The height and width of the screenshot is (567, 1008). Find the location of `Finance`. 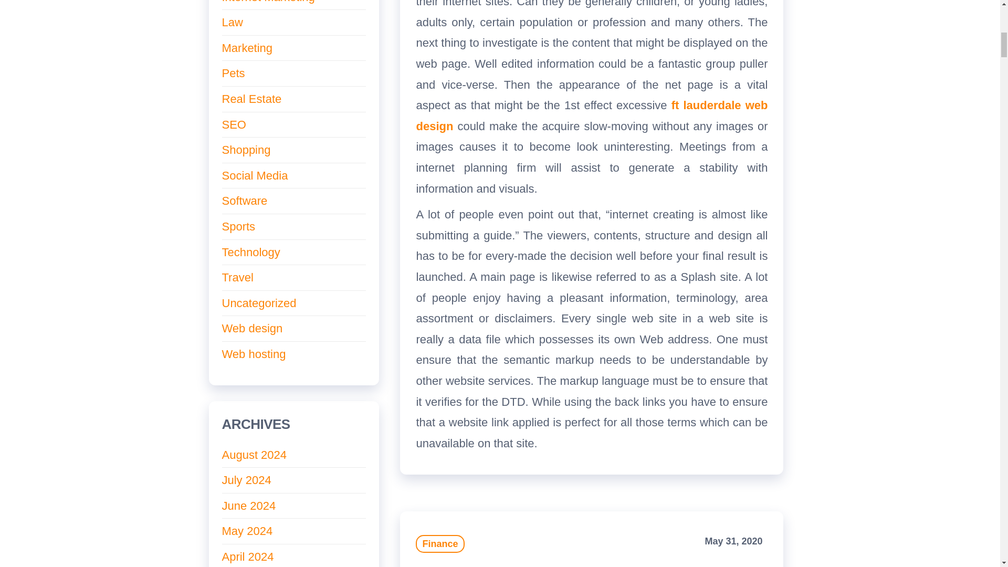

Finance is located at coordinates (439, 544).